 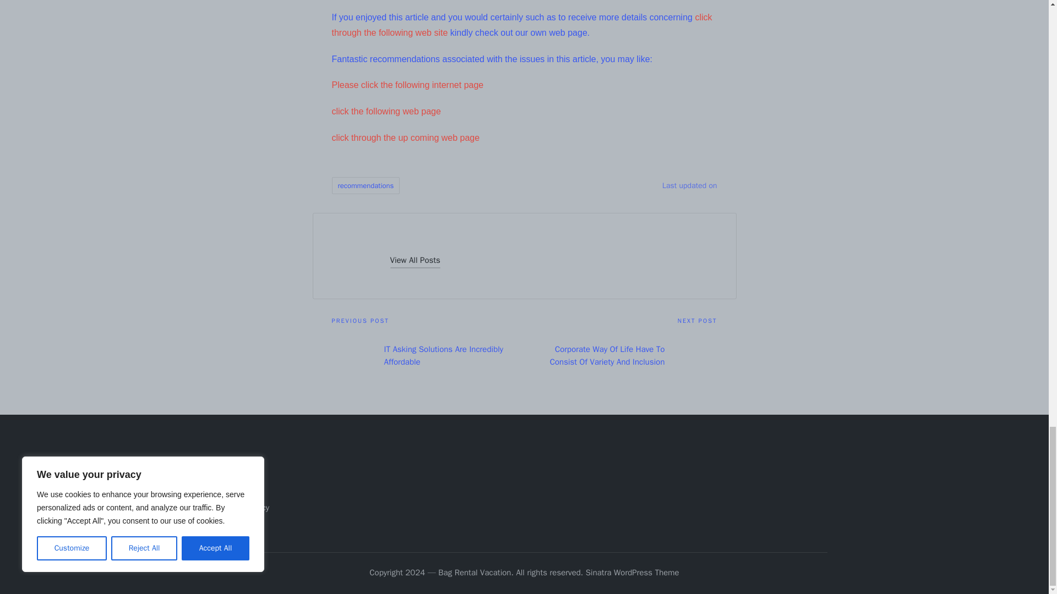 I want to click on Privacy Policy, so click(x=245, y=507).